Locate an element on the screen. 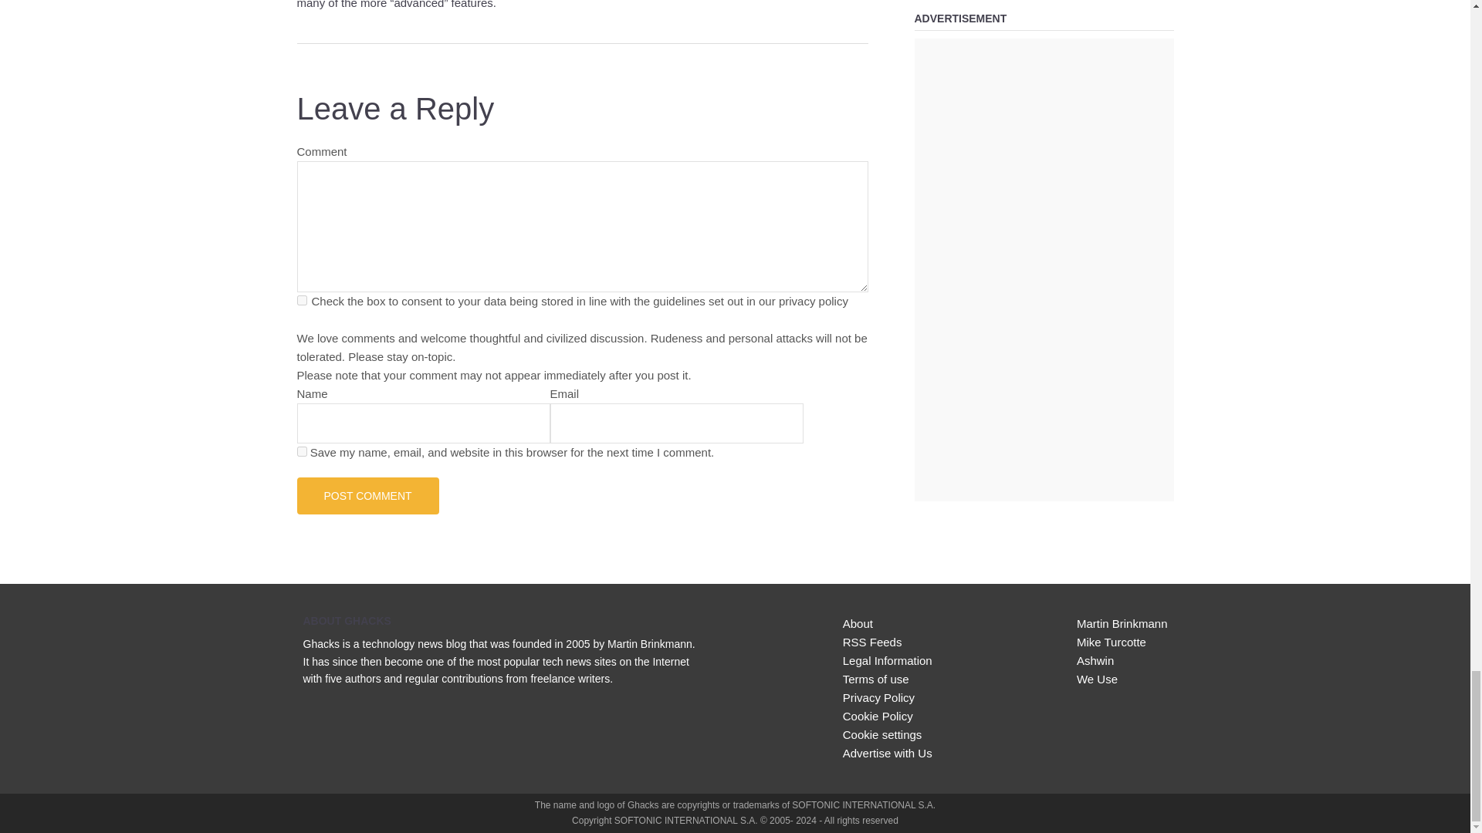 The width and height of the screenshot is (1482, 833). yes is located at coordinates (301, 450).